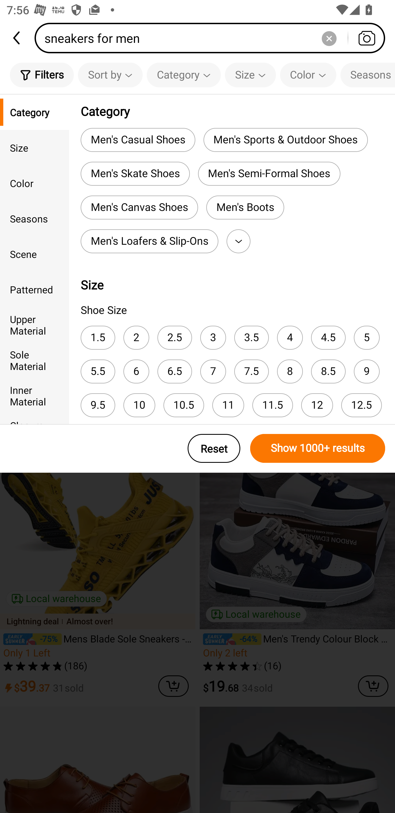 This screenshot has width=395, height=813. I want to click on 3, so click(213, 338).